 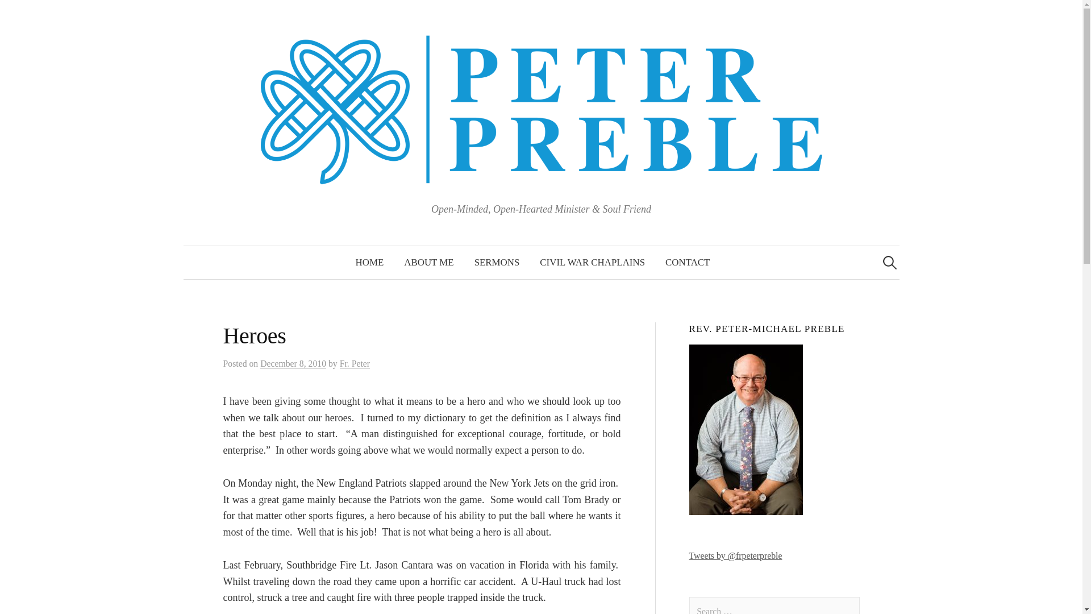 I want to click on SERMONS, so click(x=497, y=263).